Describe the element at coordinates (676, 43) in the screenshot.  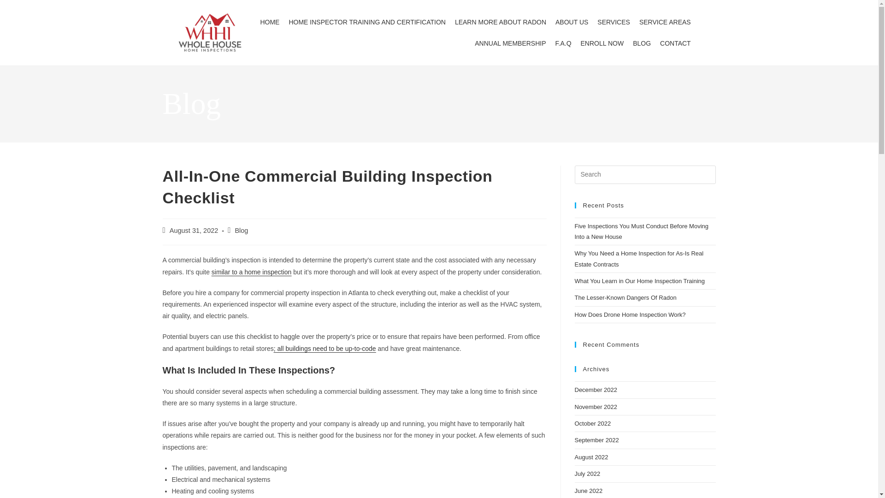
I see `CONTACT` at that location.